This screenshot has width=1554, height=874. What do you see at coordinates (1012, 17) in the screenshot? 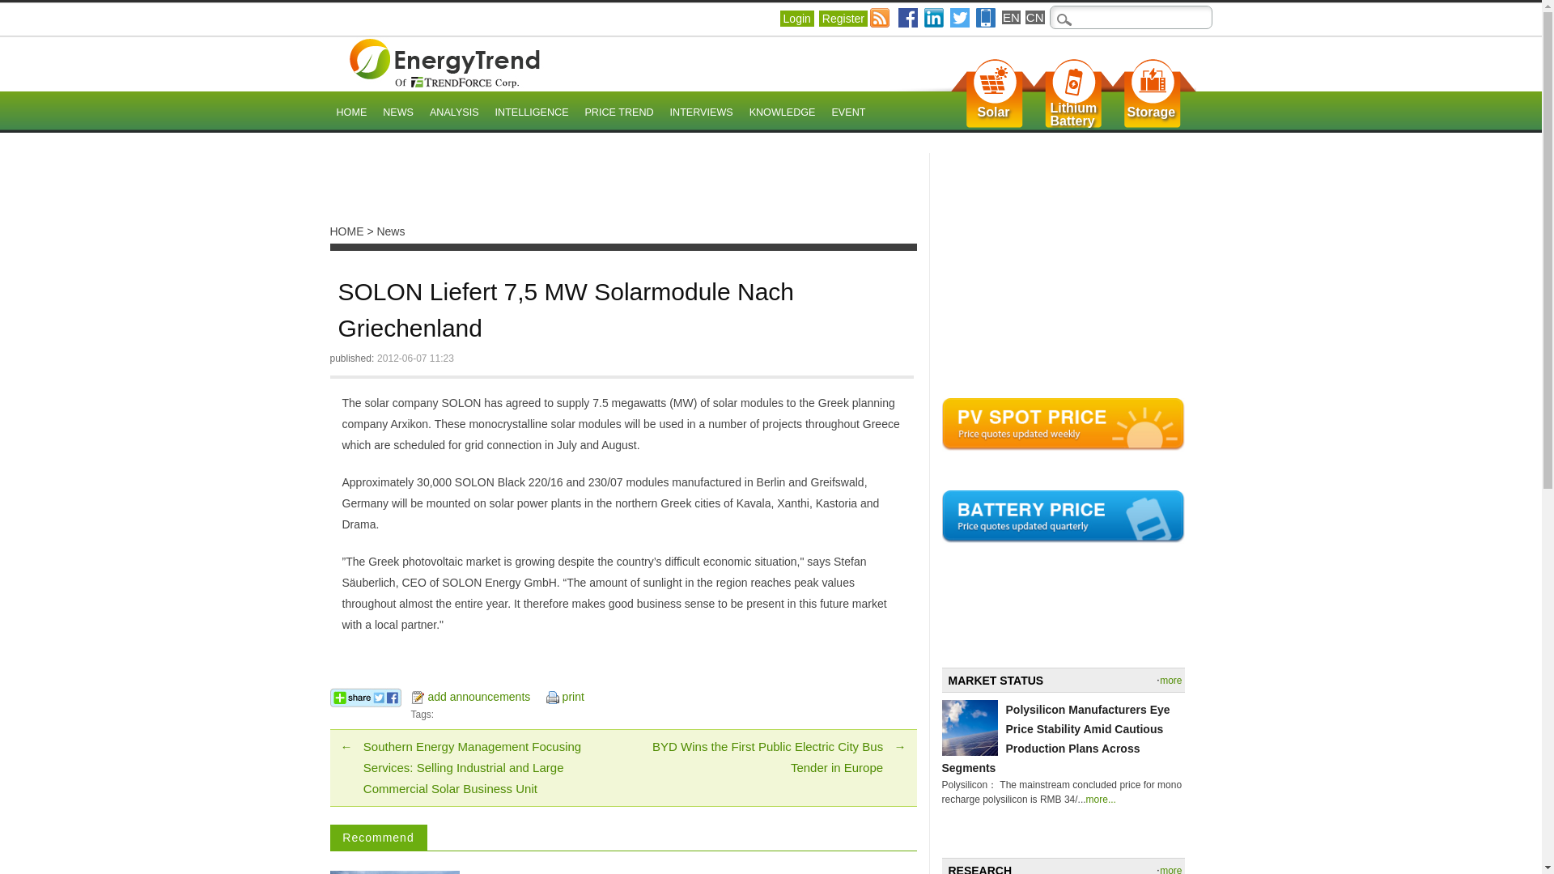
I see `Lithium Battery` at bounding box center [1012, 17].